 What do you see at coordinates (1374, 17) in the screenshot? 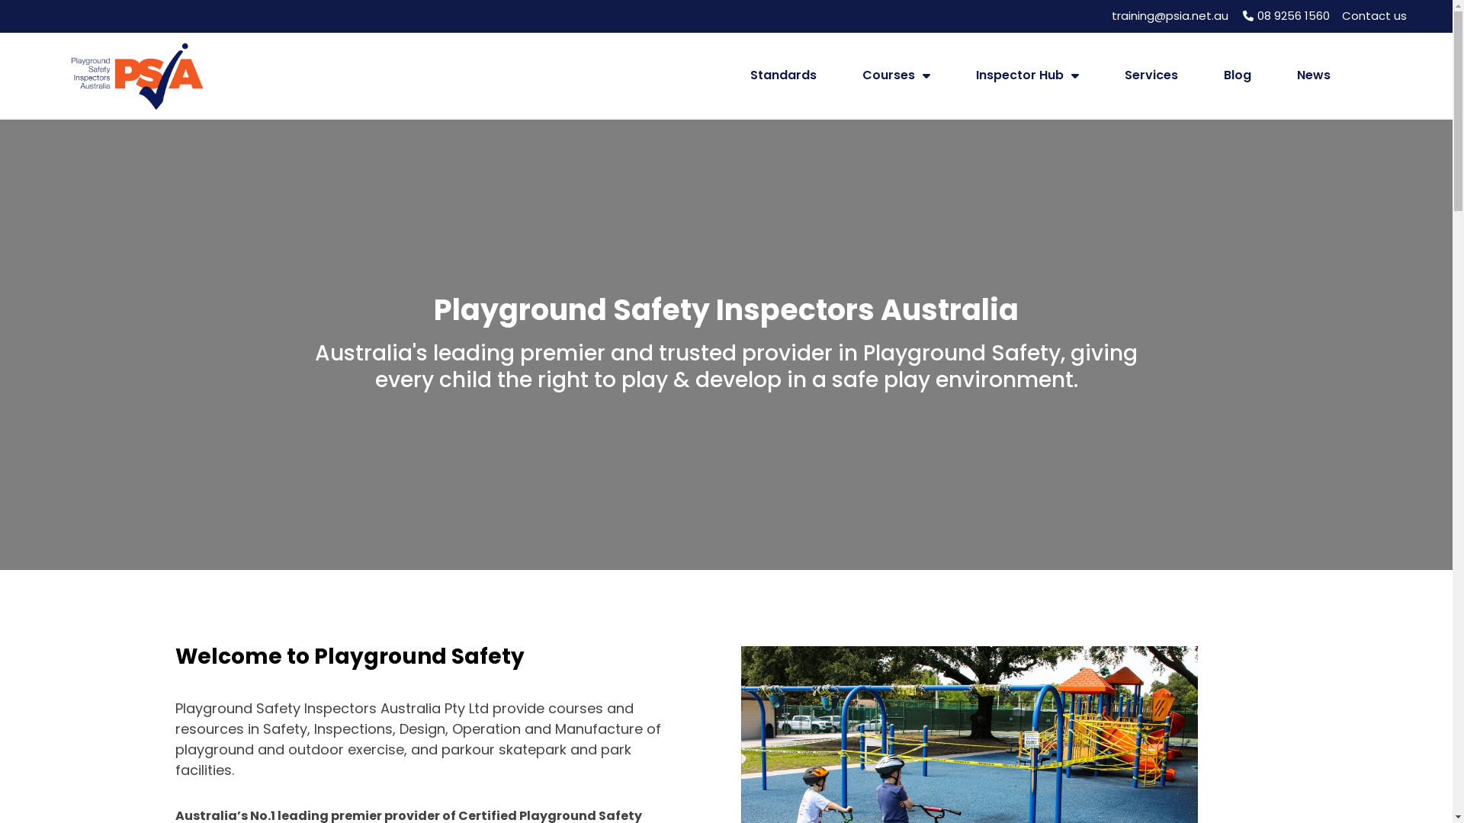
I see `Contact us` at bounding box center [1374, 17].